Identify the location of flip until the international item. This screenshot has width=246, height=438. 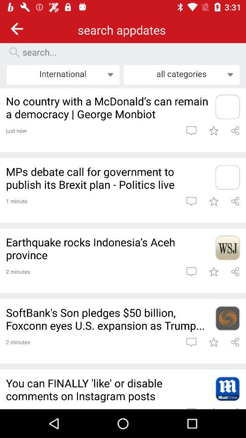
(63, 74).